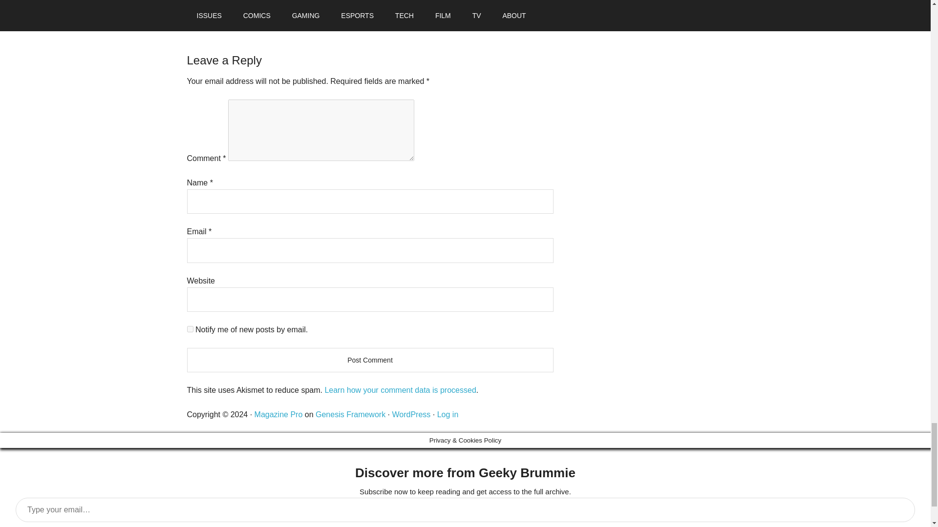 Image resolution: width=938 pixels, height=527 pixels. Describe the element at coordinates (370, 360) in the screenshot. I see `Post Comment` at that location.